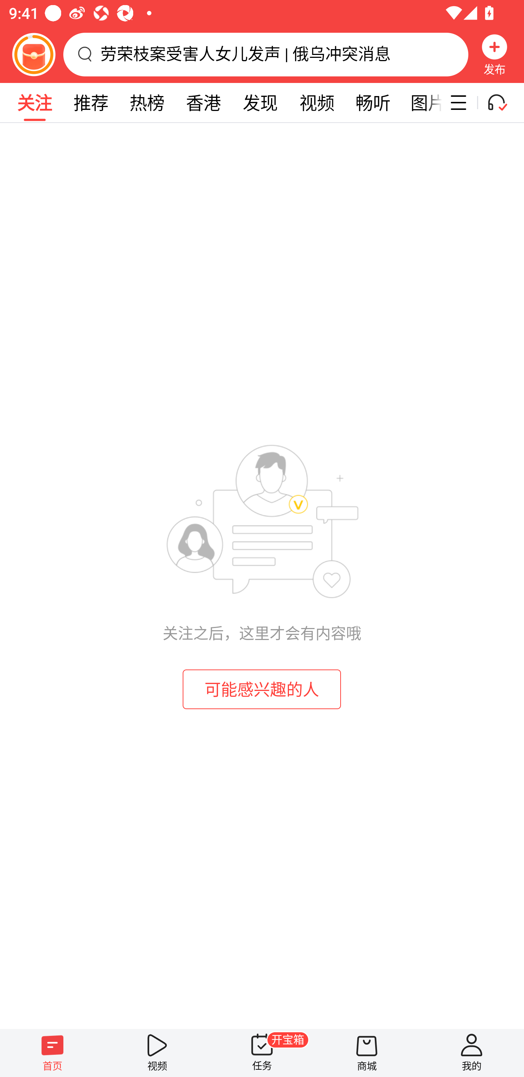 The height and width of the screenshot is (1077, 524). I want to click on 商城, so click(367, 1053).